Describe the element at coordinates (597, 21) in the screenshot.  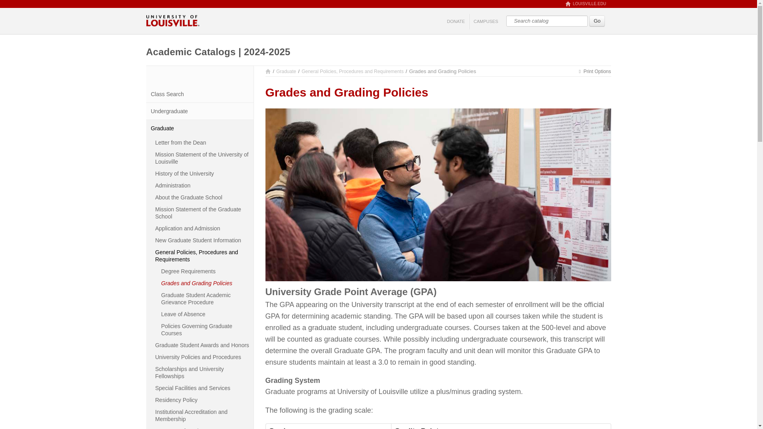
I see `Go` at that location.